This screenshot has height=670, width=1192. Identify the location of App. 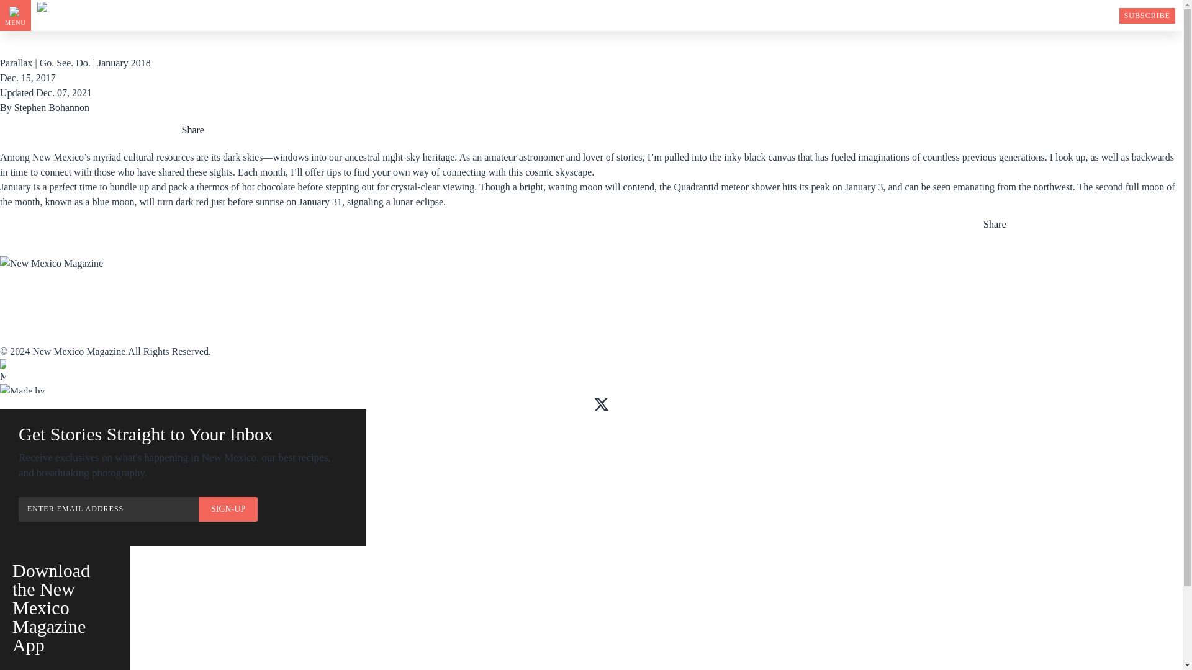
(127, 295).